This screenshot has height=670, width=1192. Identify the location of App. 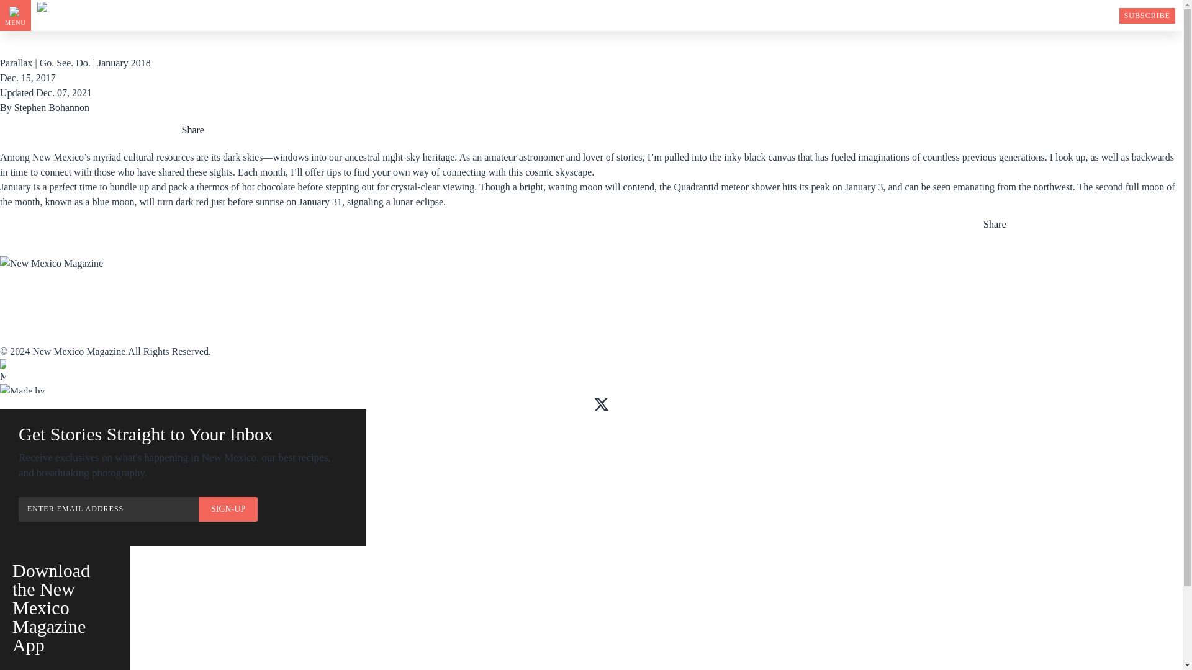
(127, 295).